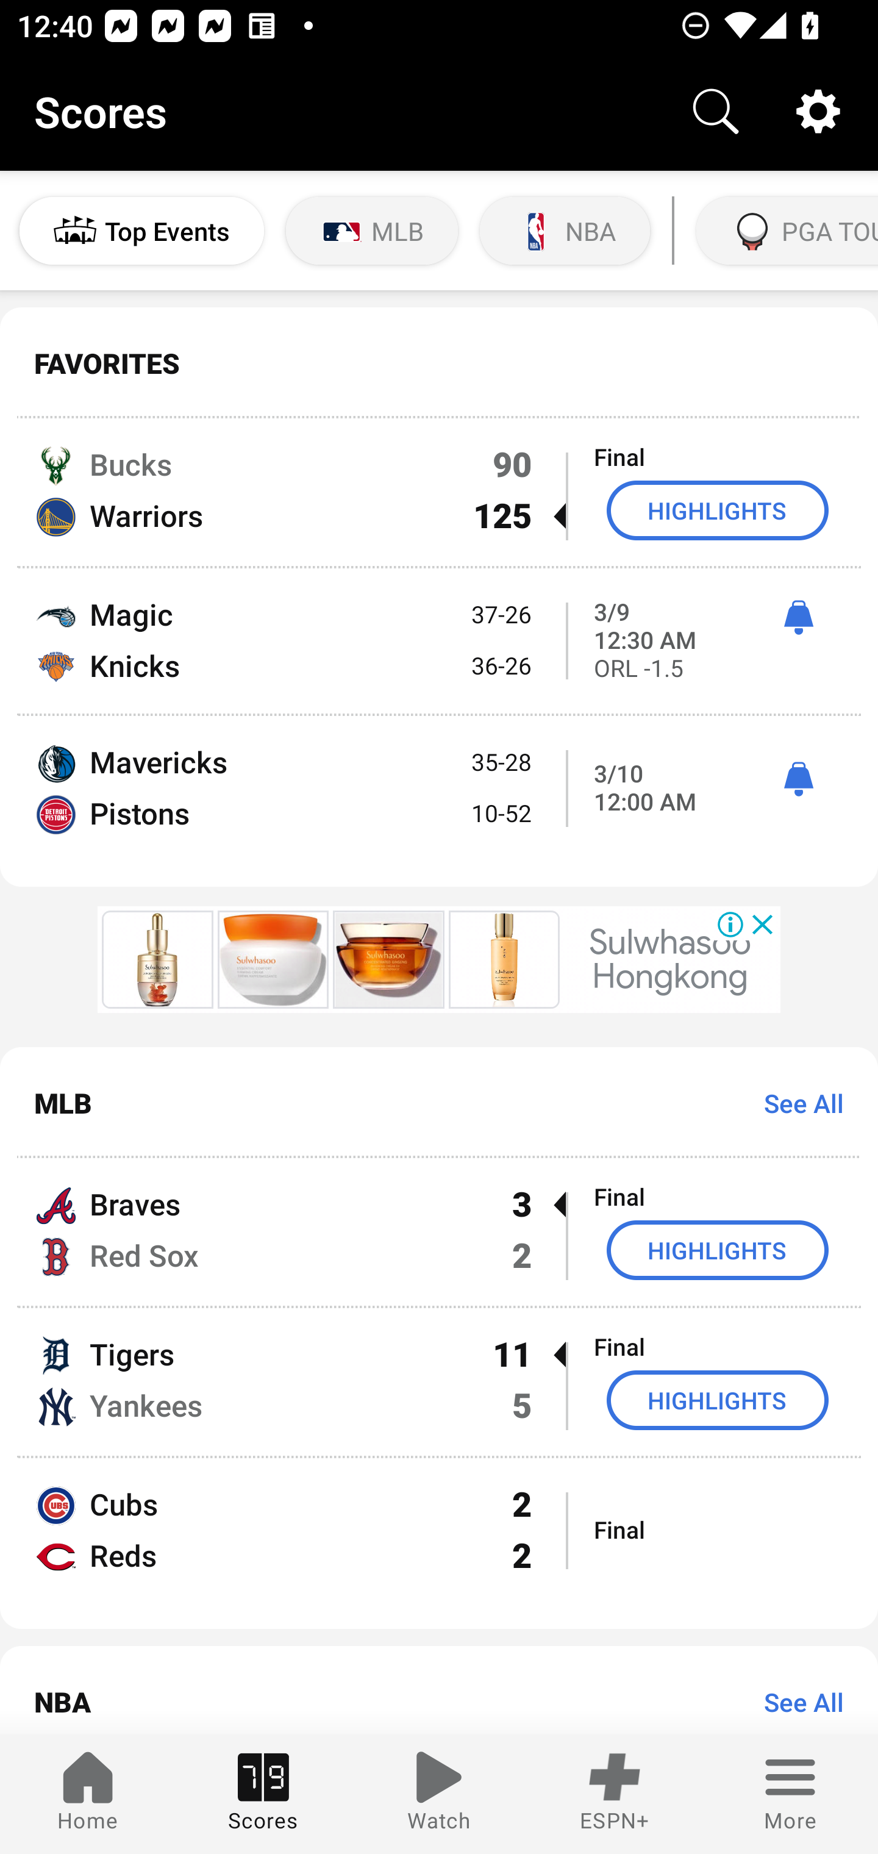 This screenshot has height=1854, width=878. Describe the element at coordinates (785, 231) in the screenshot. I see `PGA TOUR` at that location.